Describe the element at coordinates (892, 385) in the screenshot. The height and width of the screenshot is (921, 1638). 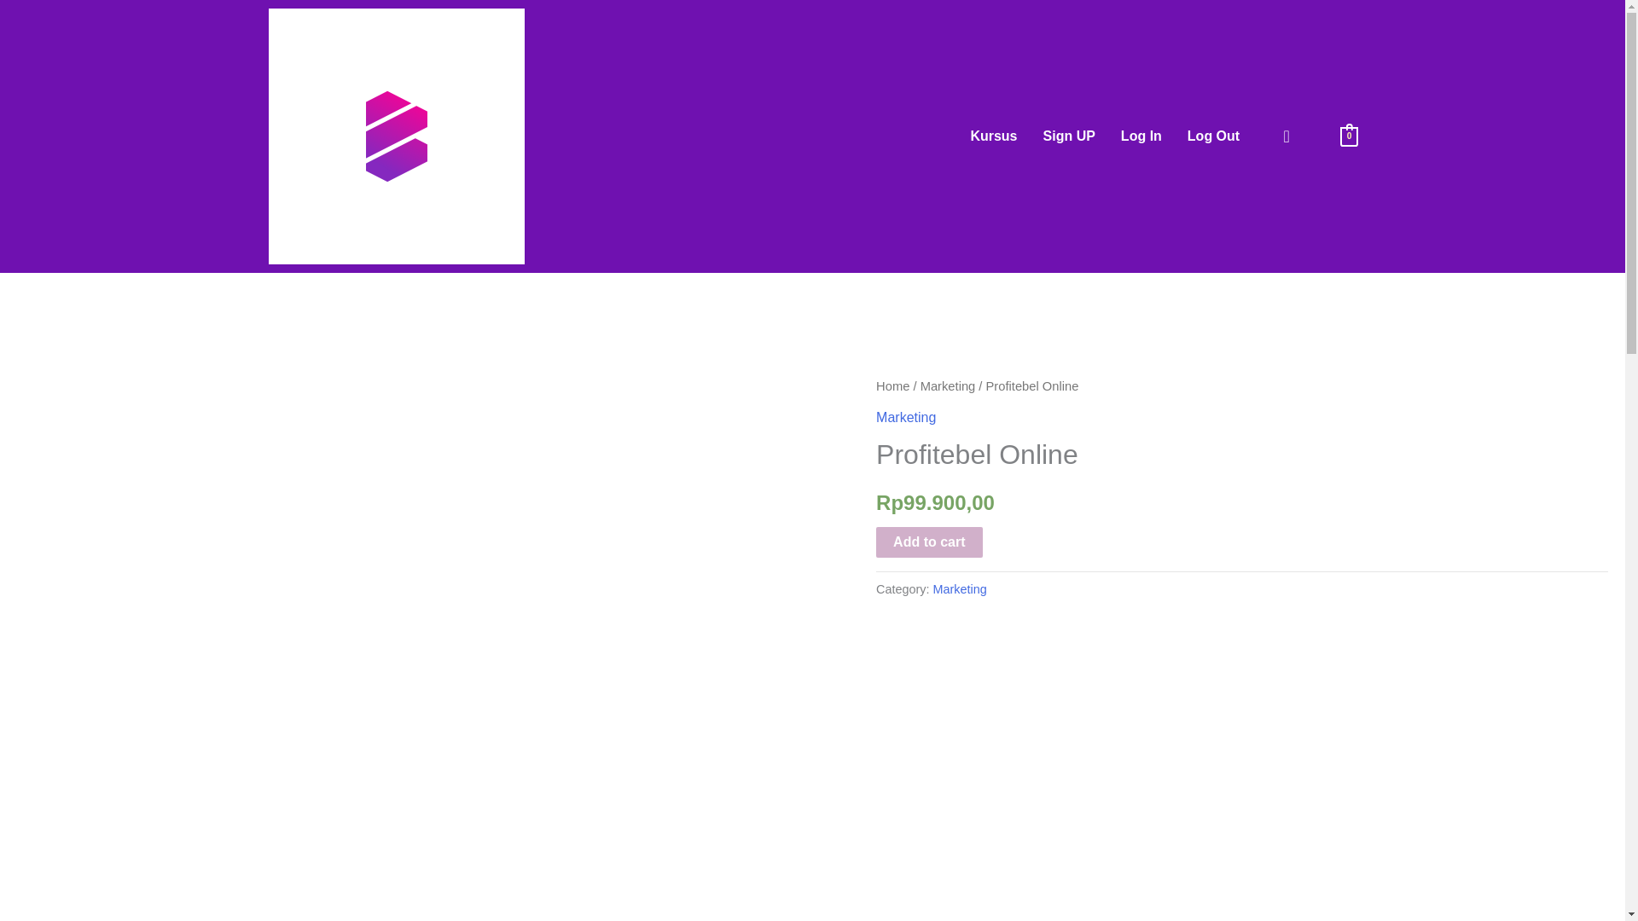
I see `Home` at that location.